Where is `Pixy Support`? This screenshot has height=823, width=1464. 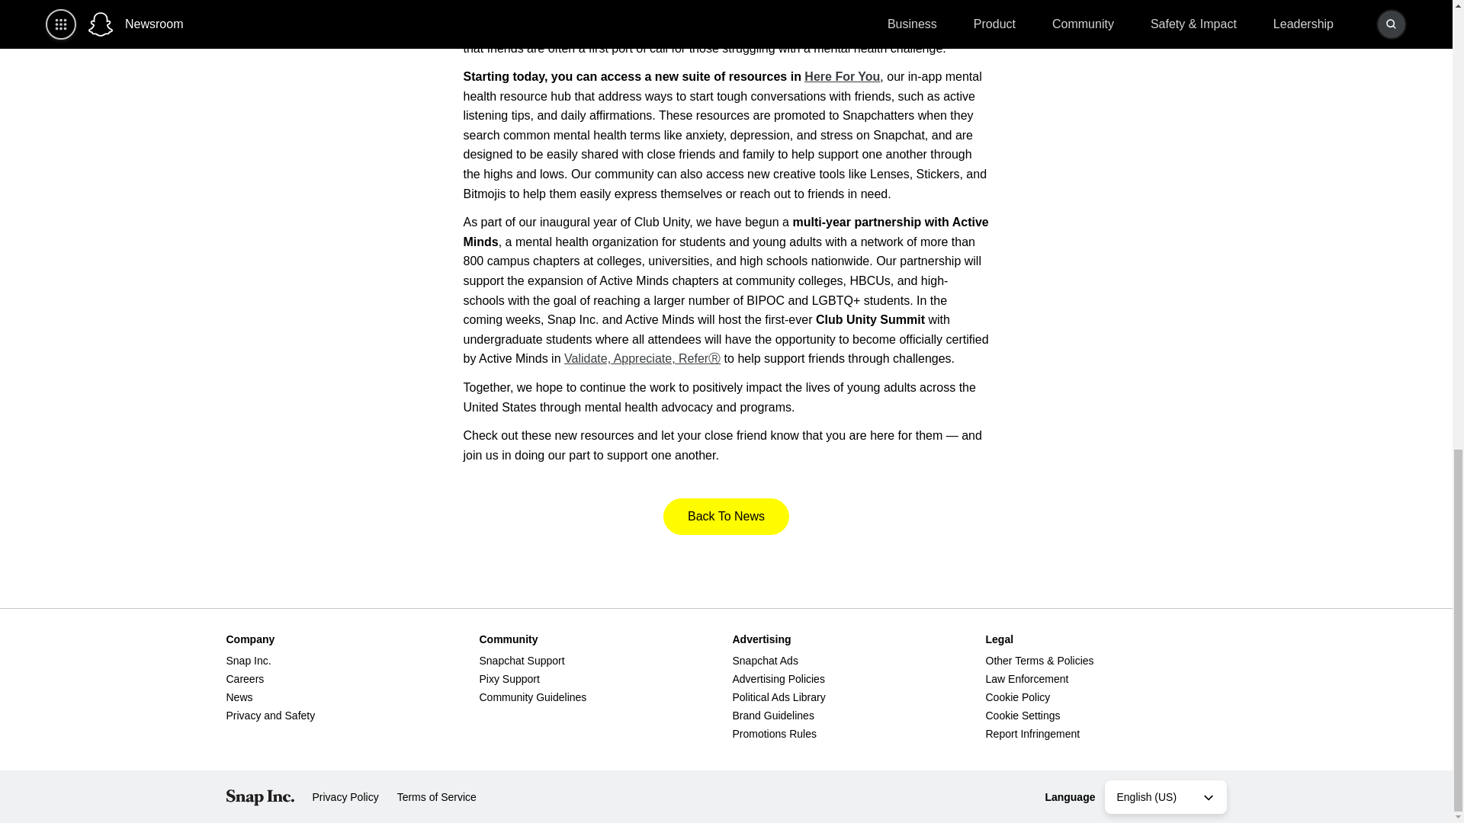
Pixy Support is located at coordinates (508, 678).